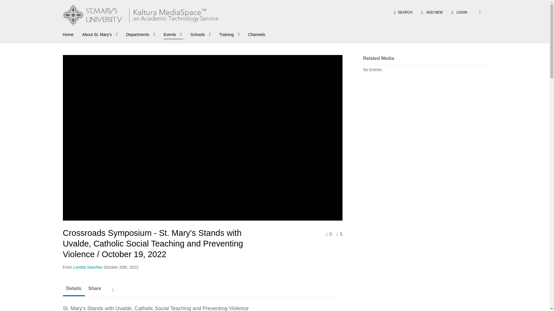  I want to click on Departments, so click(141, 34).